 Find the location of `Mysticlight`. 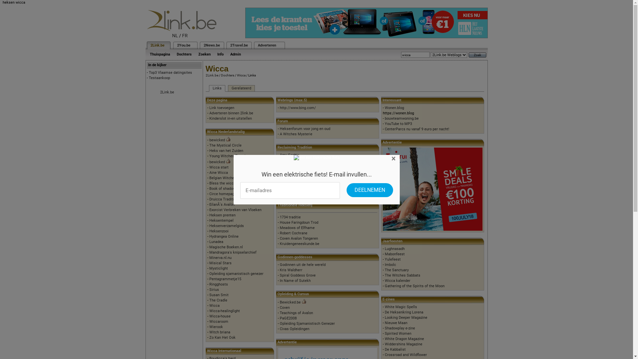

Mysticlight is located at coordinates (219, 269).